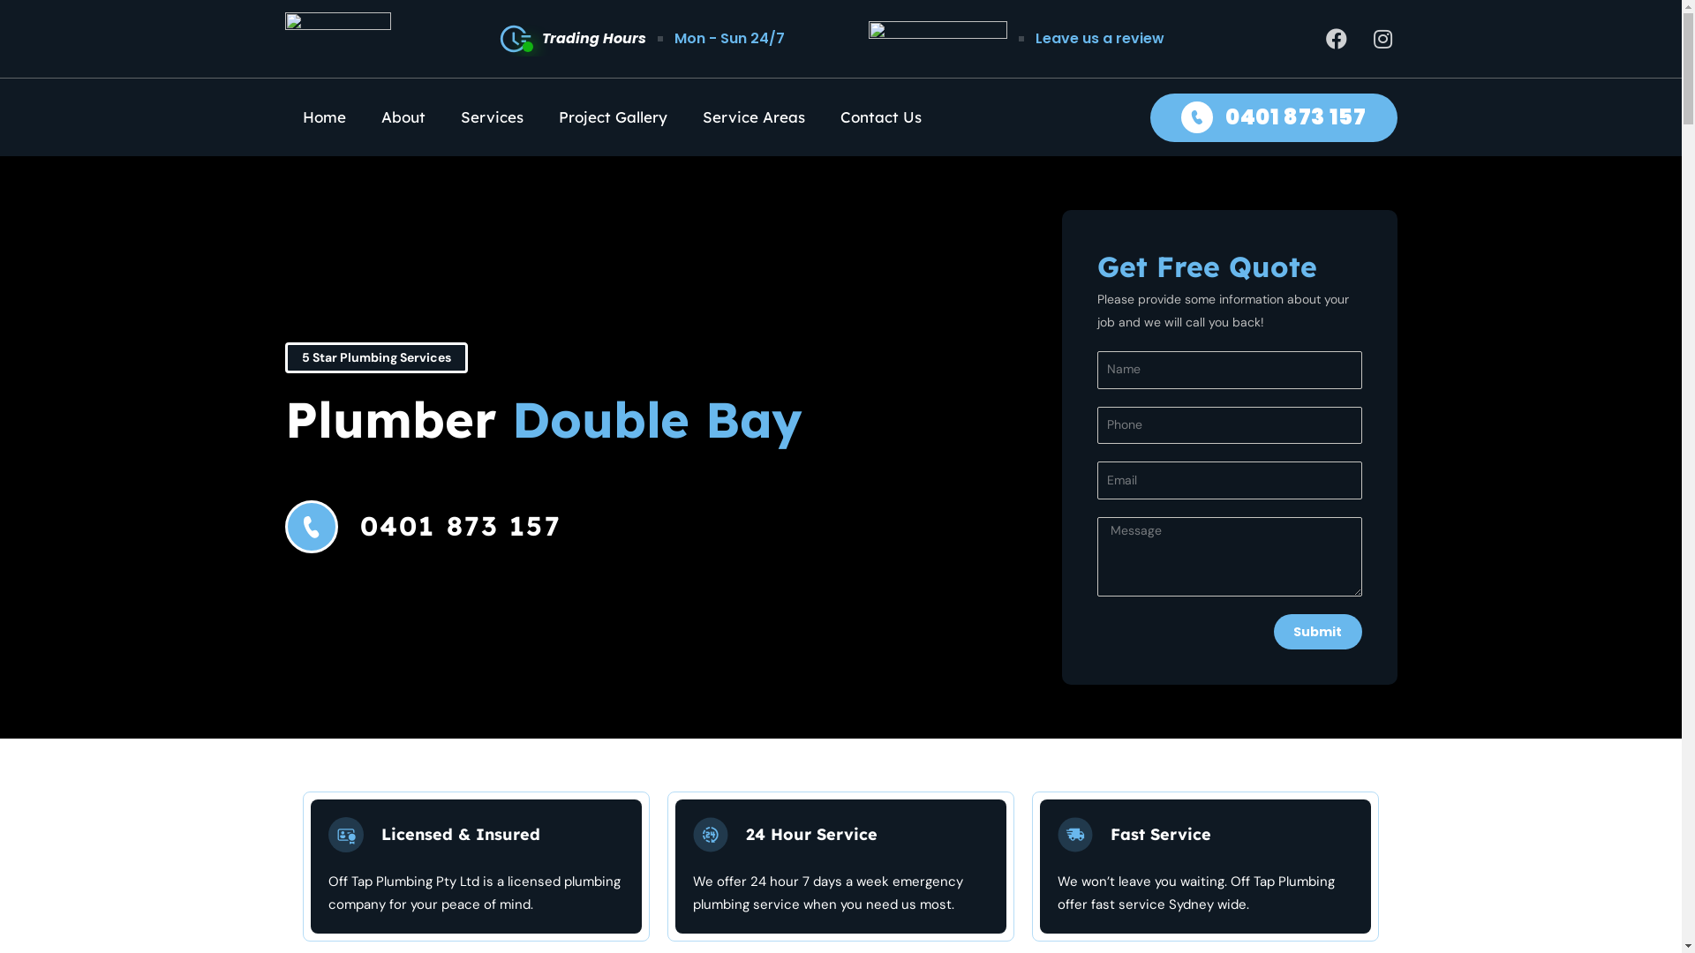 The height and width of the screenshot is (953, 1695). What do you see at coordinates (493, 116) in the screenshot?
I see `Services` at bounding box center [493, 116].